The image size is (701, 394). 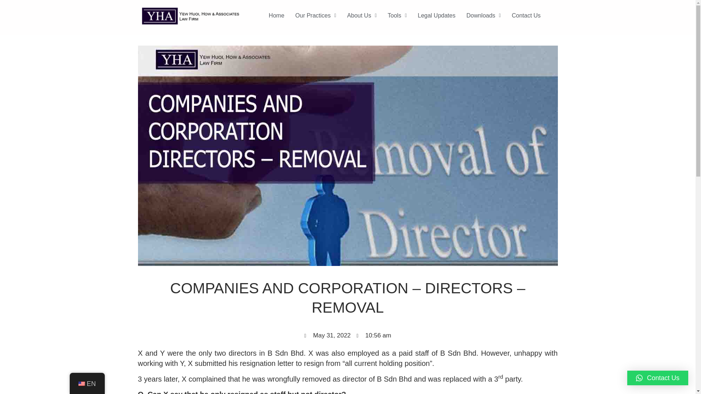 What do you see at coordinates (362, 15) in the screenshot?
I see `About Us` at bounding box center [362, 15].